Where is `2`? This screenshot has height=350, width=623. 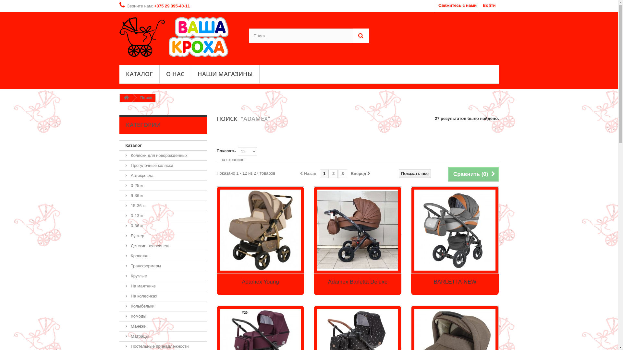 2 is located at coordinates (333, 174).